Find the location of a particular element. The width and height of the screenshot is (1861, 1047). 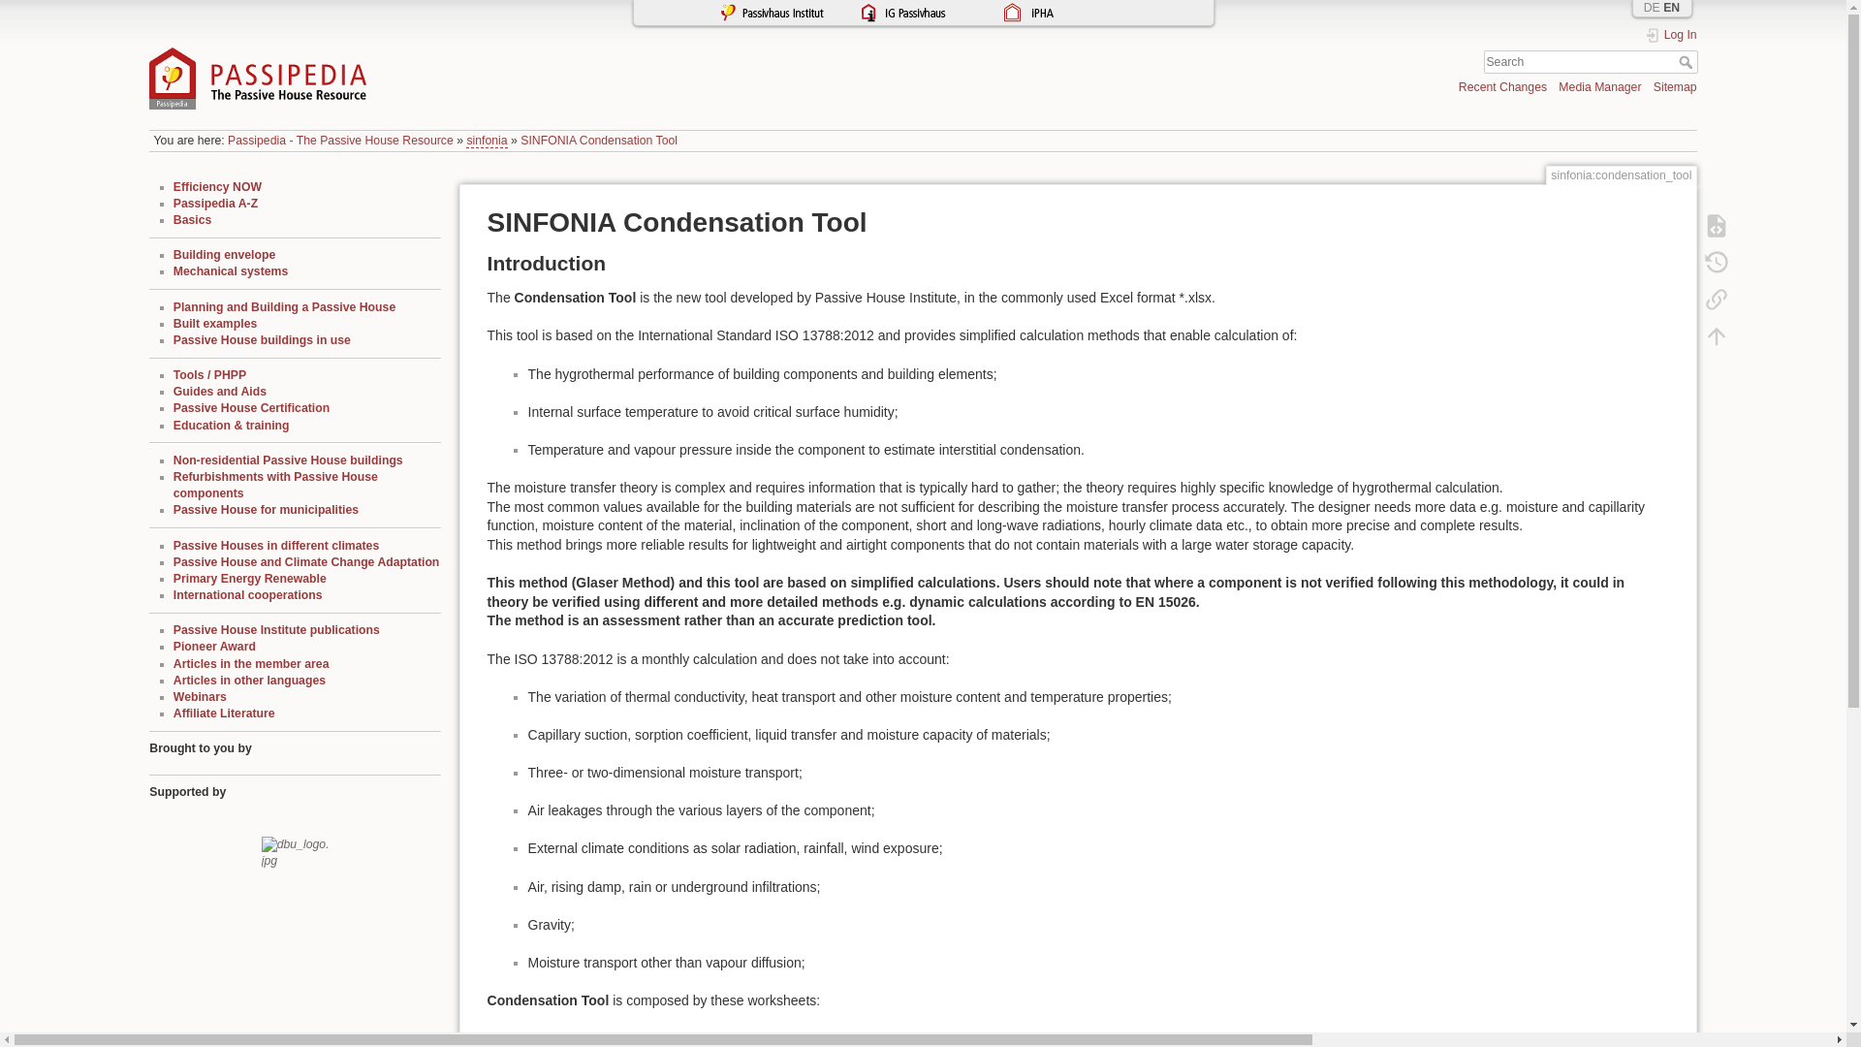

Search is located at coordinates (1688, 62).